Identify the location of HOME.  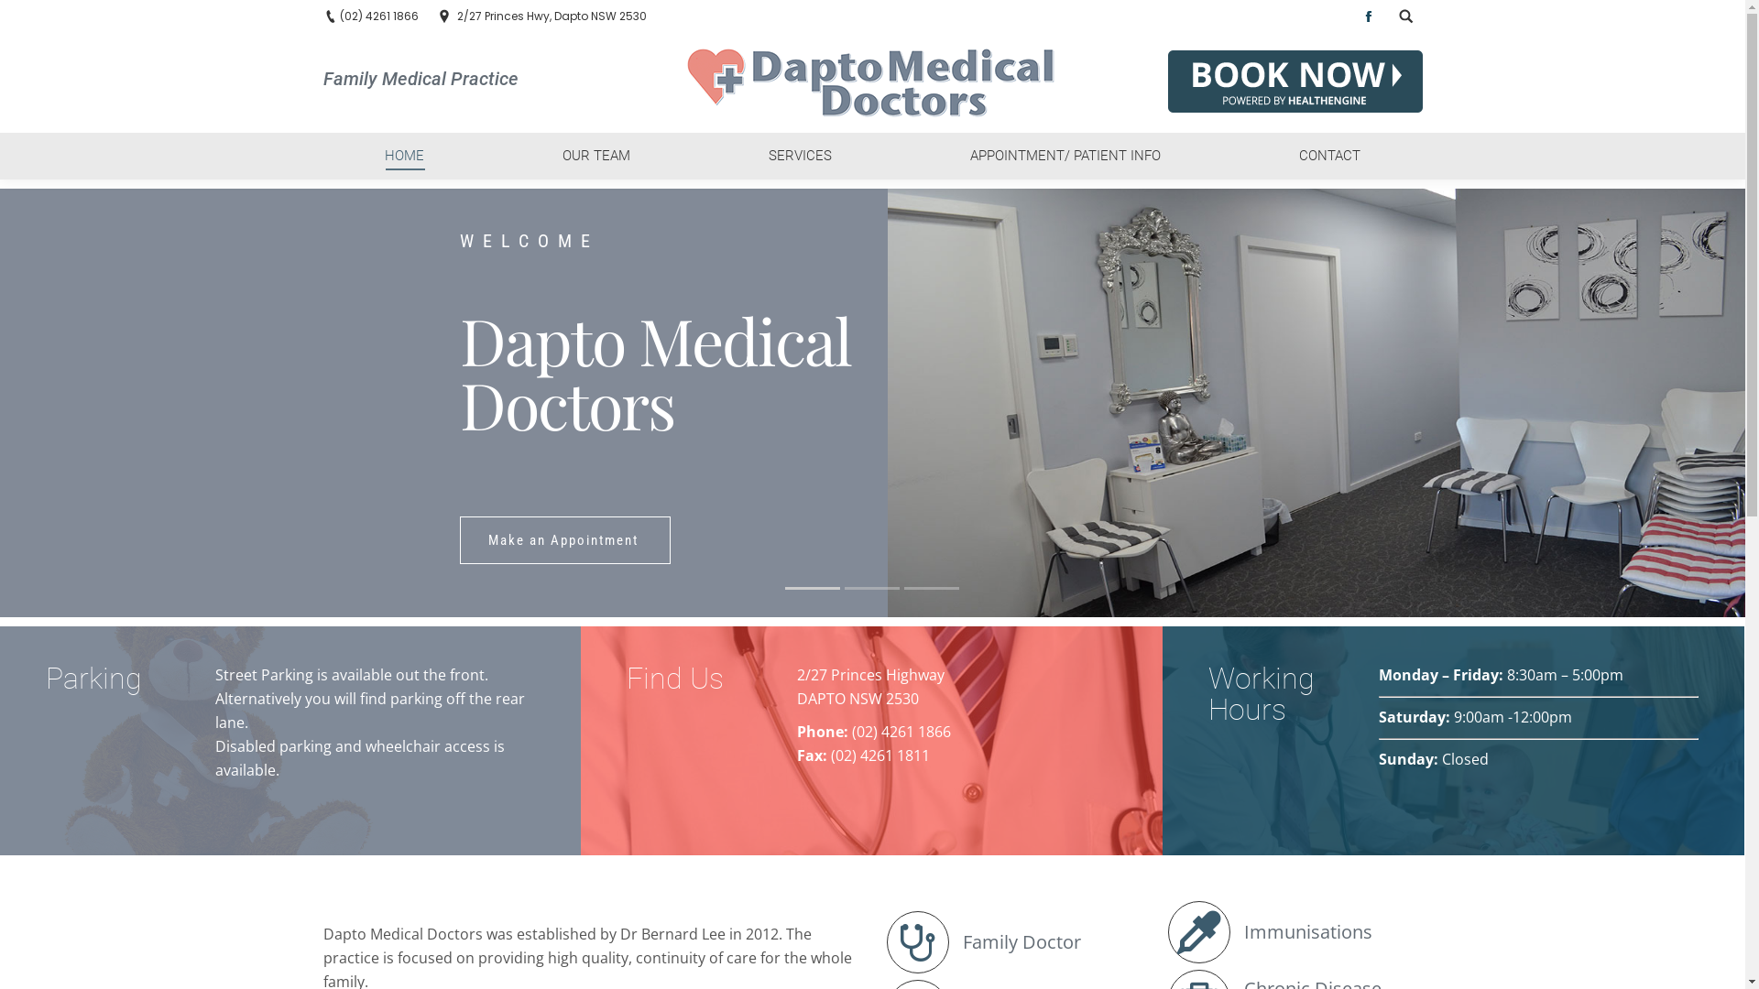
(404, 156).